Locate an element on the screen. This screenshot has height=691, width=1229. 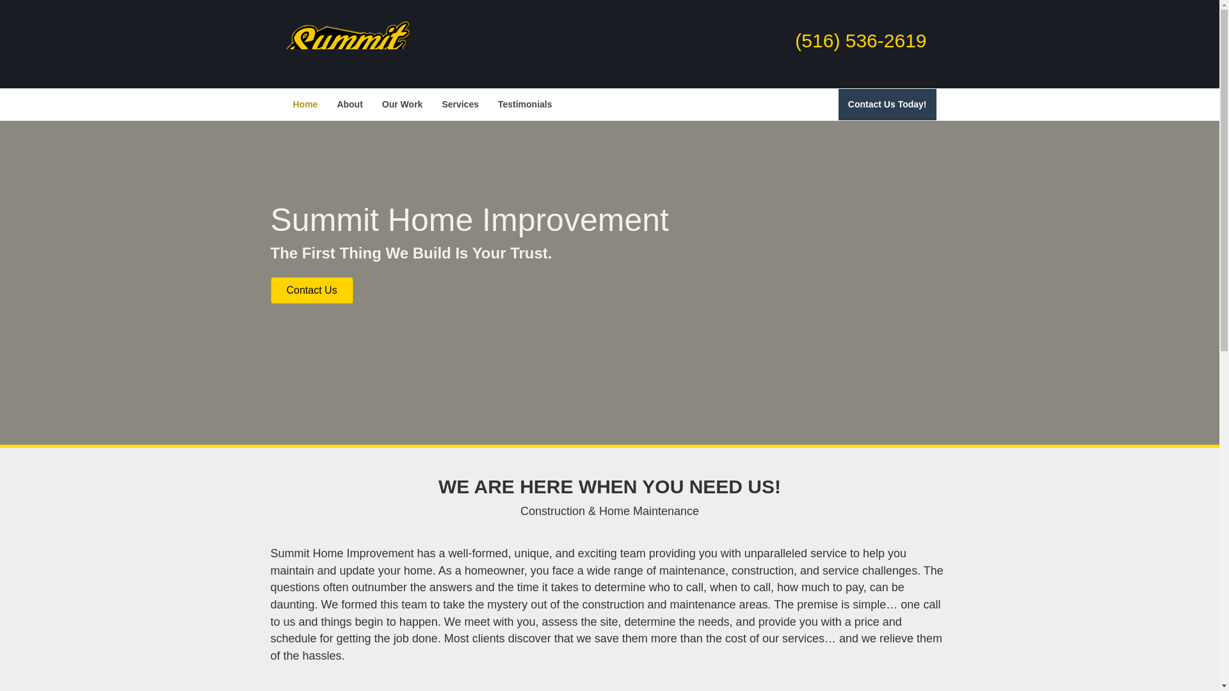
Services is located at coordinates (460, 105).